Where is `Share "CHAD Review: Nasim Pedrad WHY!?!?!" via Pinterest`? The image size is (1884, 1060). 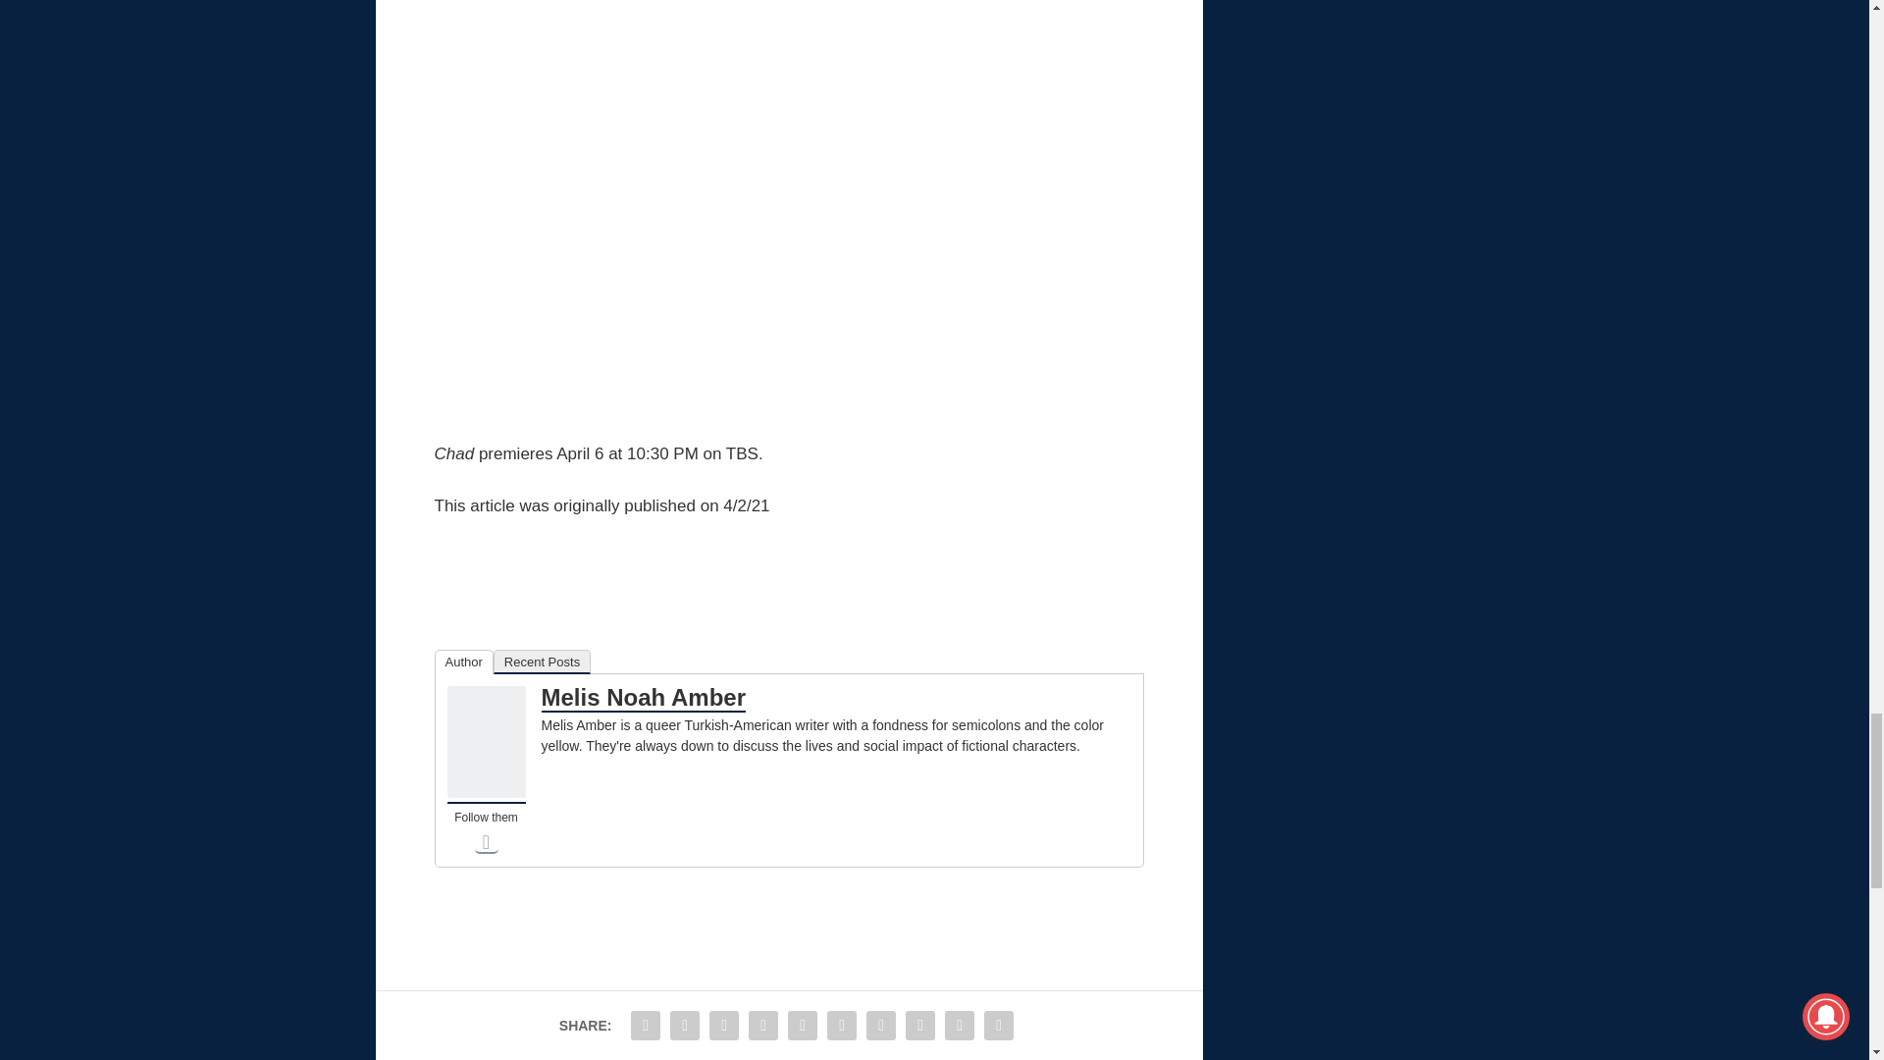 Share "CHAD Review: Nasim Pedrad WHY!?!?!" via Pinterest is located at coordinates (803, 1025).